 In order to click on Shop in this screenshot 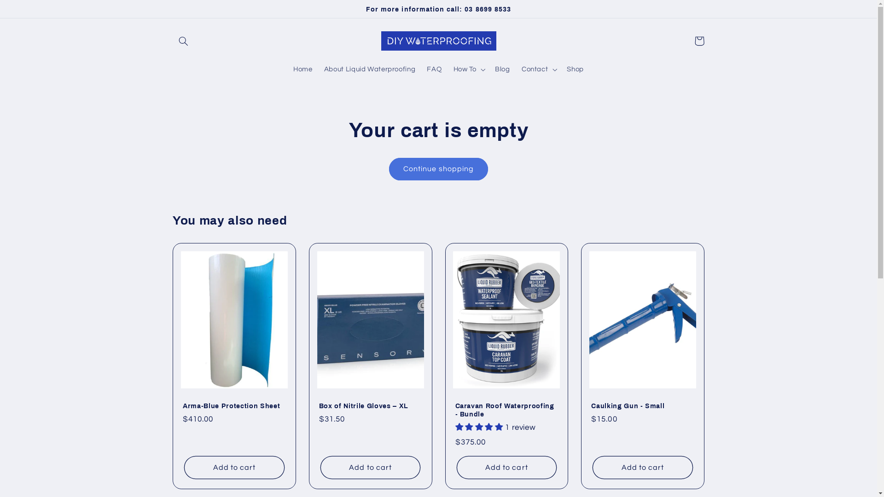, I will do `click(576, 69)`.